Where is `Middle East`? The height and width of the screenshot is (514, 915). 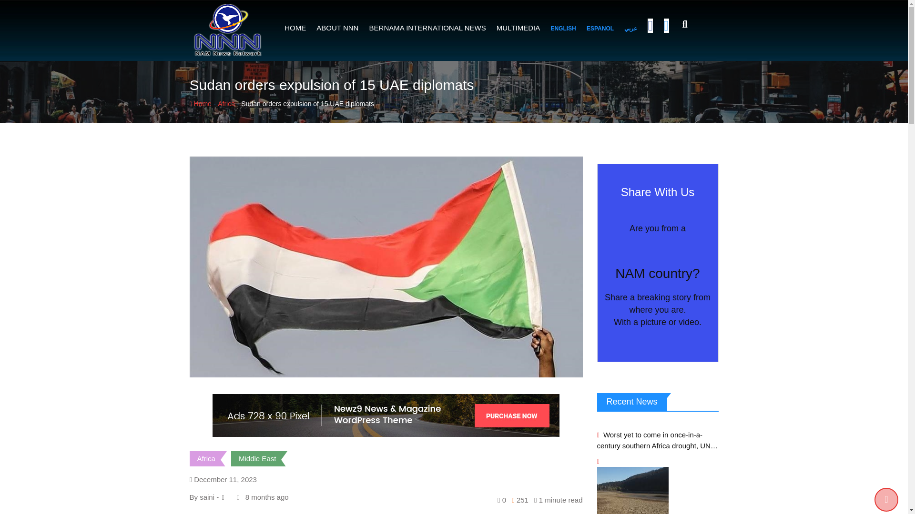 Middle East is located at coordinates (257, 458).